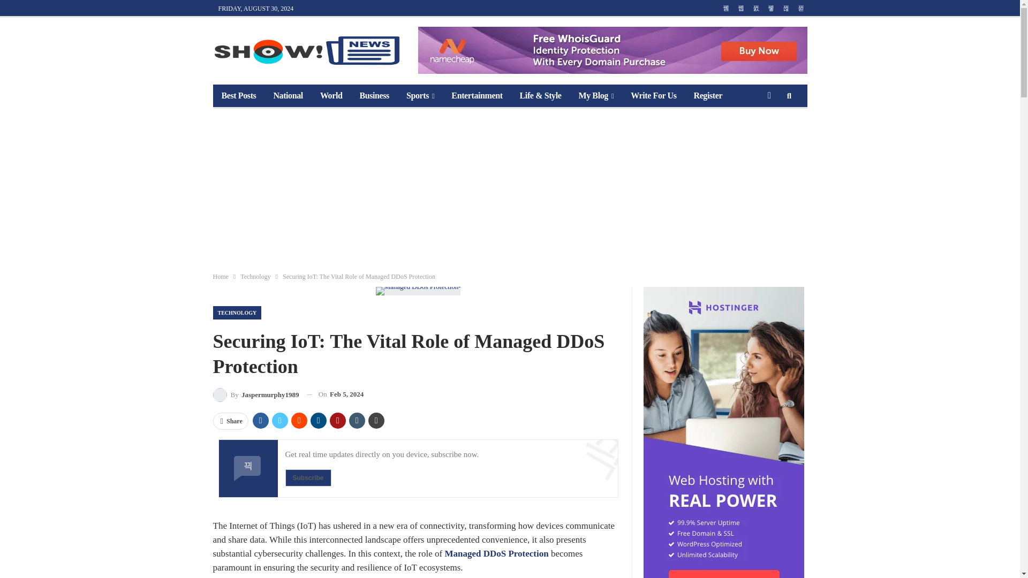 Image resolution: width=1028 pixels, height=578 pixels. Describe the element at coordinates (420, 95) in the screenshot. I see `Sports` at that location.